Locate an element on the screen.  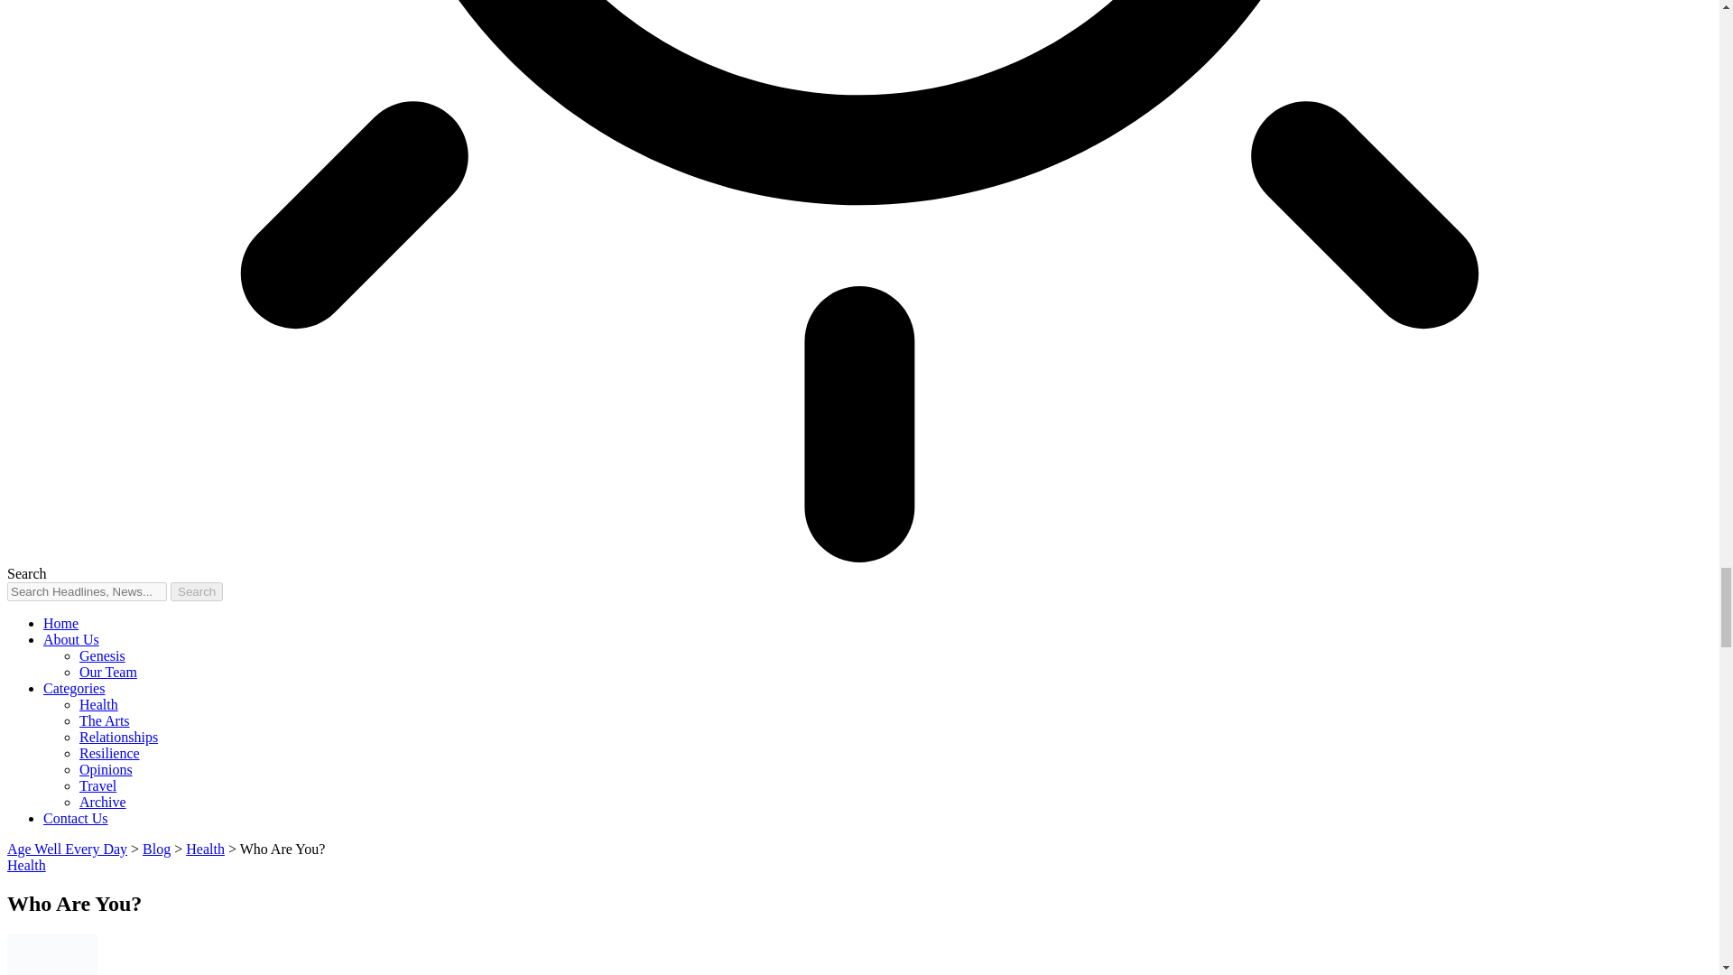
Opinions is located at coordinates (107, 769).